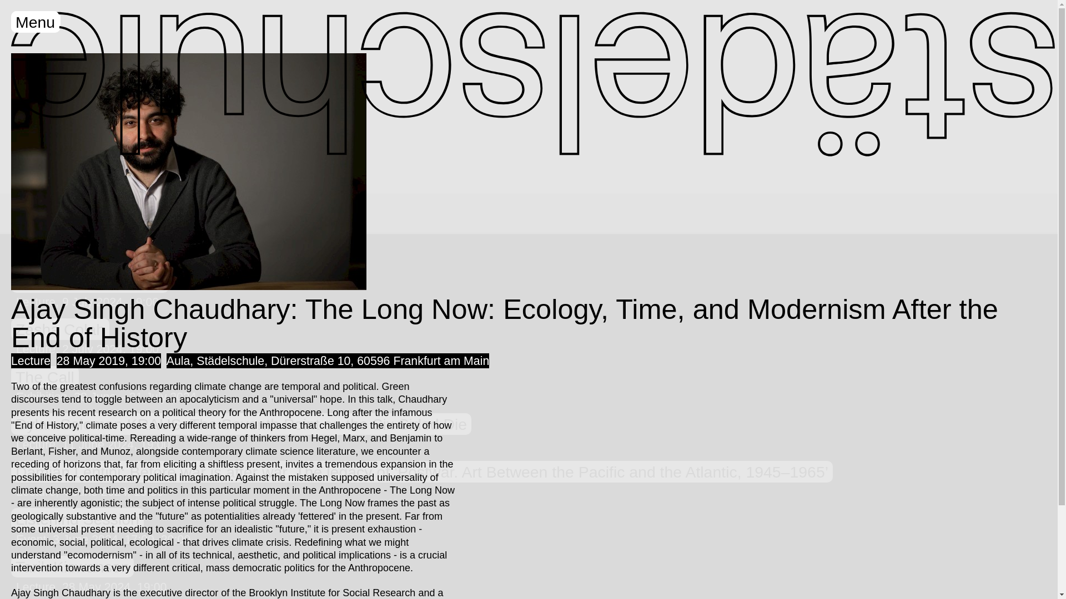  Describe the element at coordinates (36, 22) in the screenshot. I see `Close` at that location.